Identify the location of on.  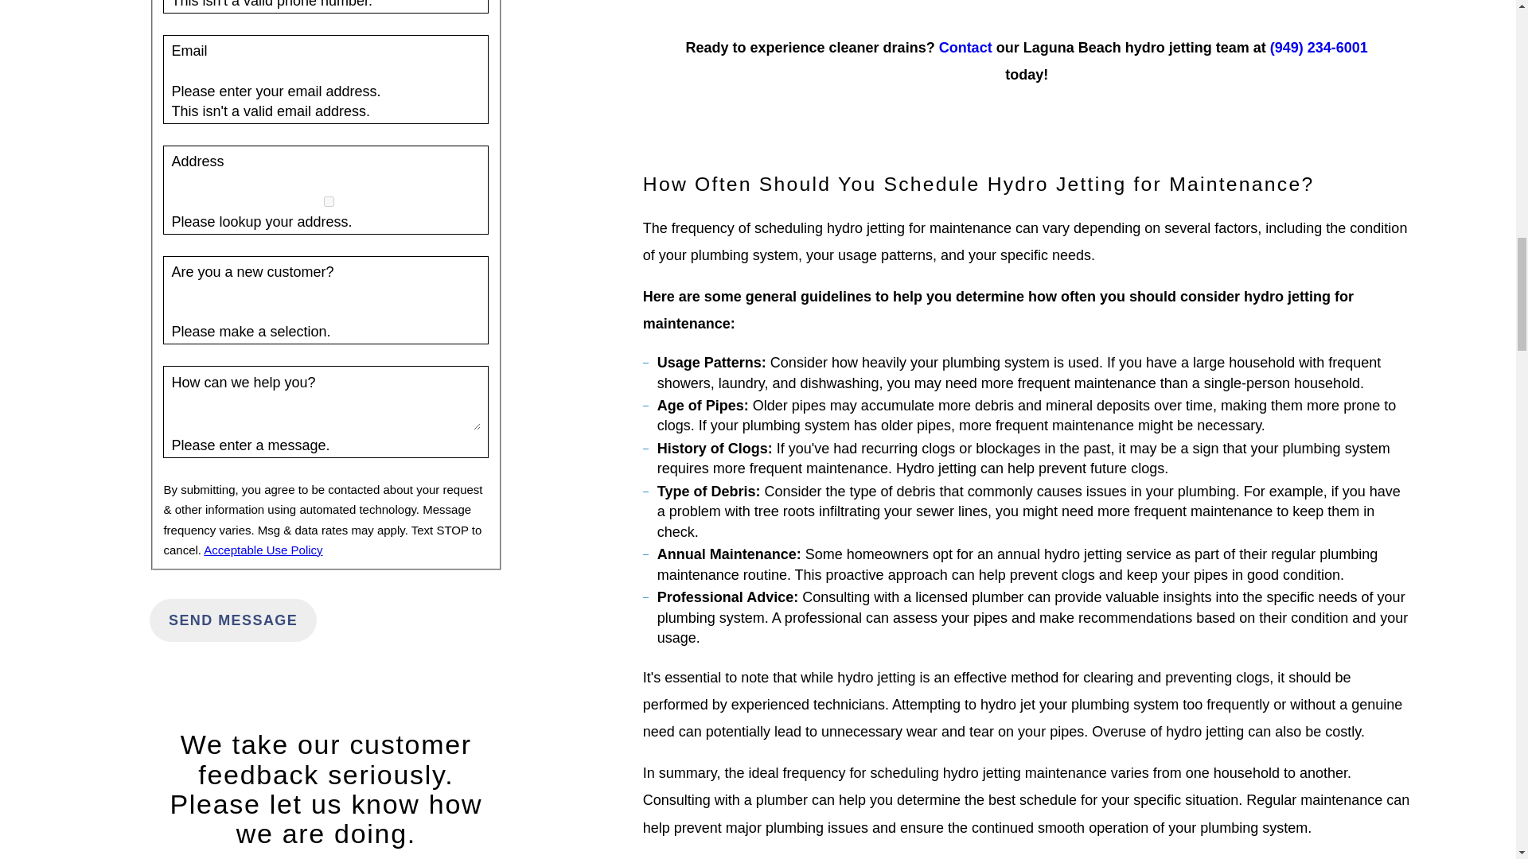
(329, 202).